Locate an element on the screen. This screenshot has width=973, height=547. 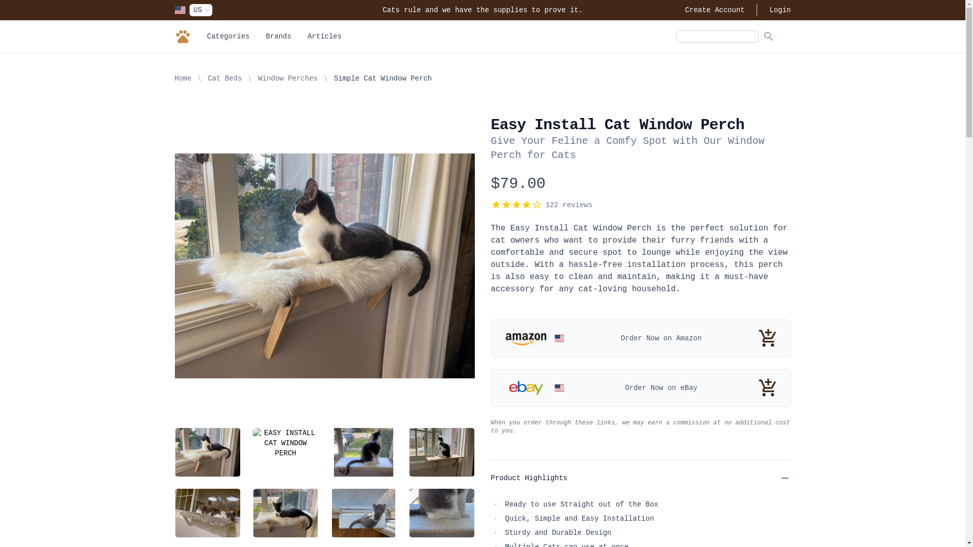
Brands is located at coordinates (279, 36).